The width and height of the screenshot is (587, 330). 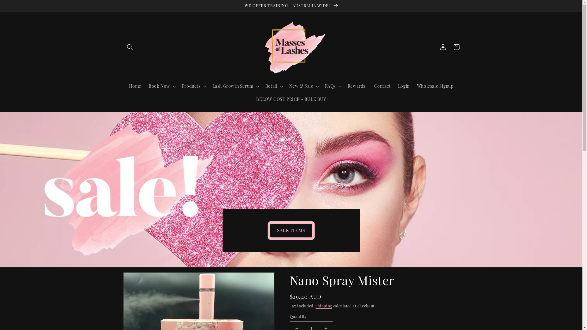 What do you see at coordinates (144, 281) in the screenshot?
I see `Skip to product information` at bounding box center [144, 281].